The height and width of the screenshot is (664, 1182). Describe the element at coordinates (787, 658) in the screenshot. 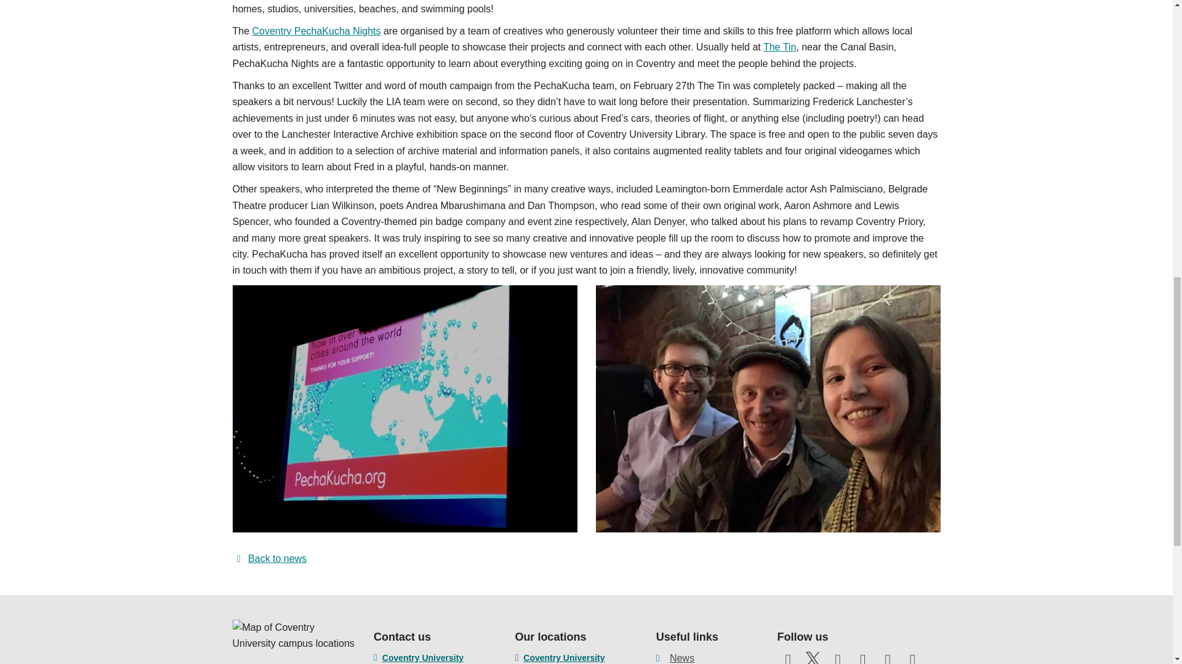

I see `Like us on Facebook` at that location.